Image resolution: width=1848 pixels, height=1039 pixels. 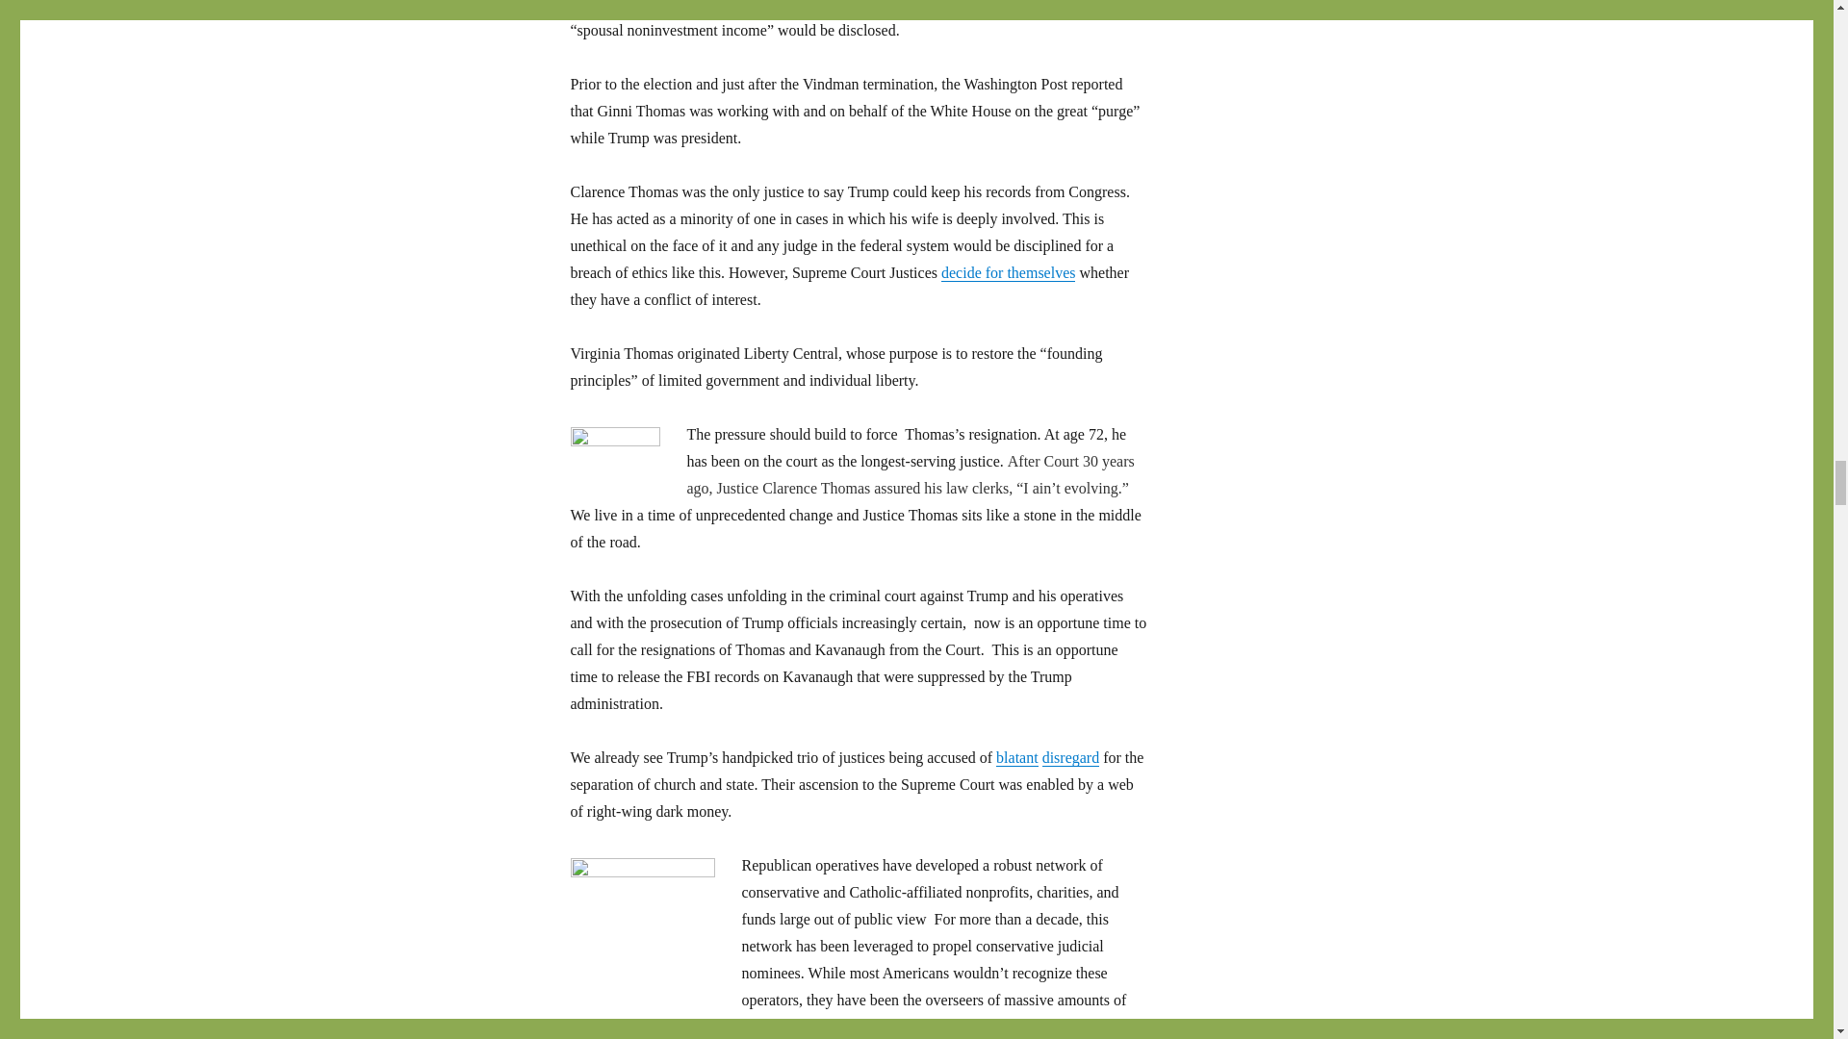 What do you see at coordinates (1016, 756) in the screenshot?
I see `blatant` at bounding box center [1016, 756].